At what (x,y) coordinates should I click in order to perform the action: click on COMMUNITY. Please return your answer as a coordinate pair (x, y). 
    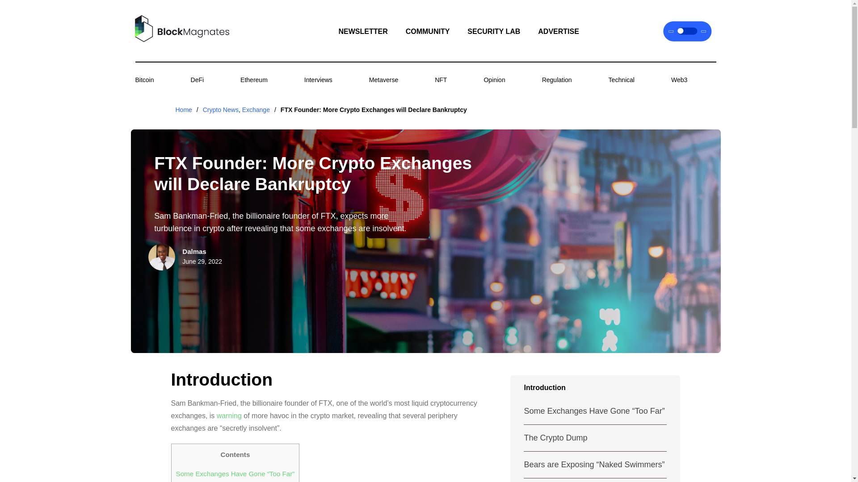
    Looking at the image, I should click on (428, 31).